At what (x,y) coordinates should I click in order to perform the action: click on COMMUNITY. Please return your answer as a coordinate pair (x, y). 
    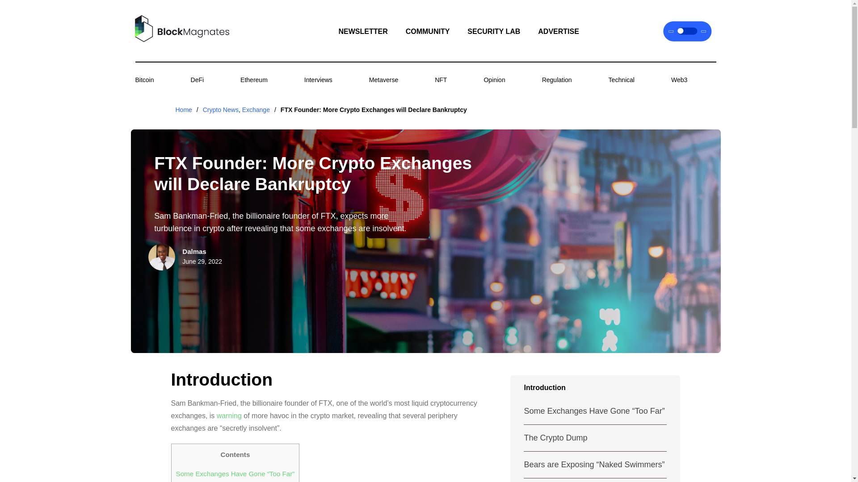
    Looking at the image, I should click on (428, 31).